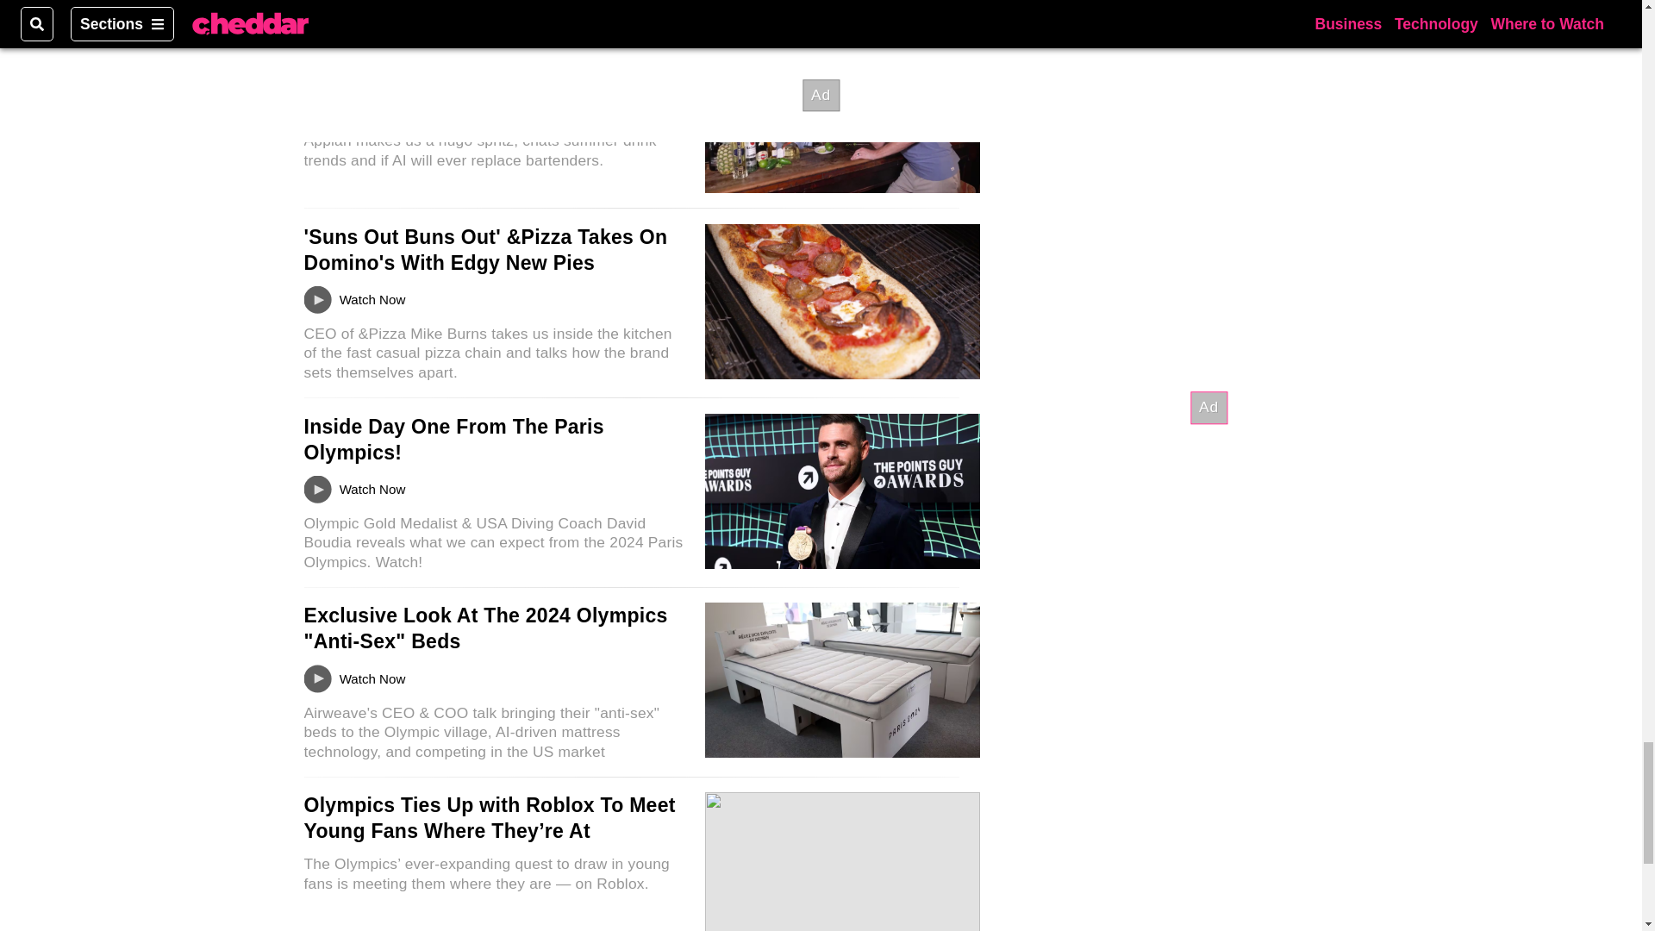  Describe the element at coordinates (484, 628) in the screenshot. I see `Exclusive Look At The 2024 Olympics "Anti-Sex" Beds` at that location.